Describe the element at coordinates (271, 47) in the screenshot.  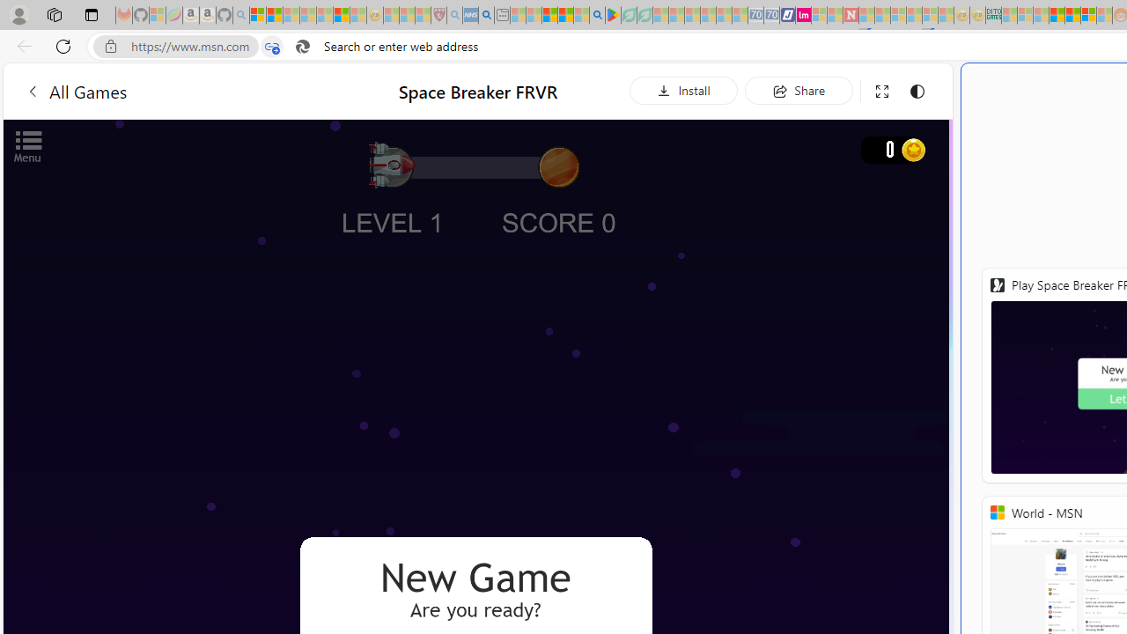
I see `Tabs in split screen` at that location.